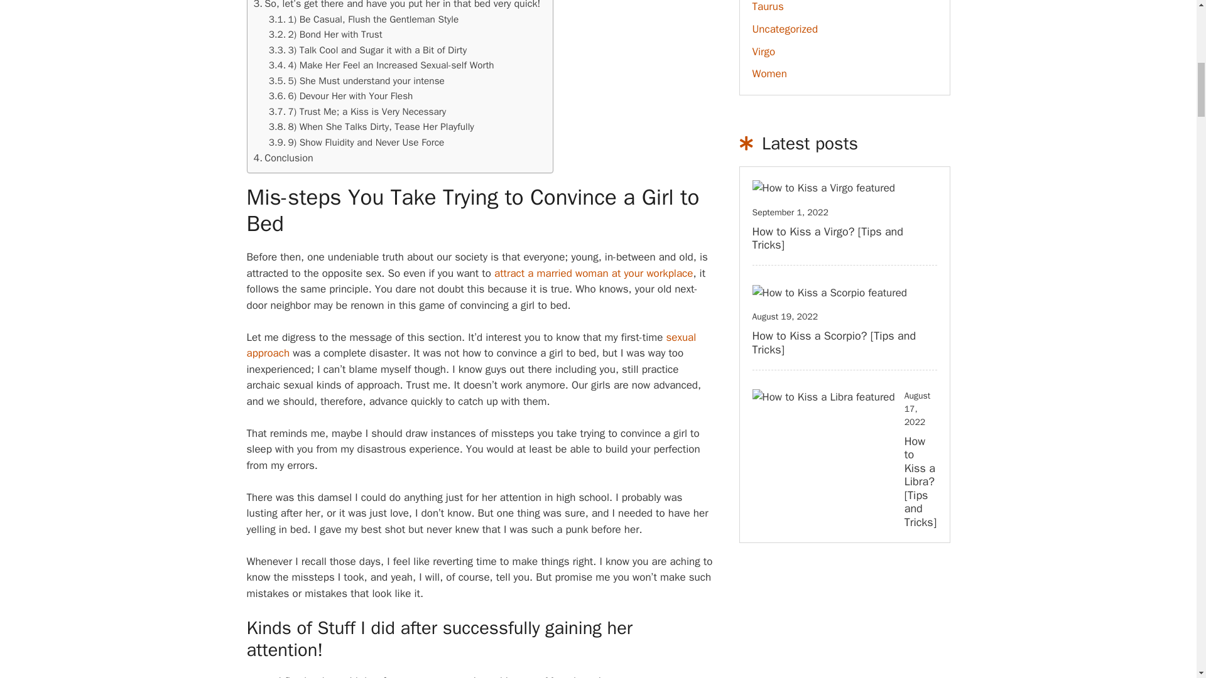 The height and width of the screenshot is (678, 1206). I want to click on Conclusion, so click(283, 158).